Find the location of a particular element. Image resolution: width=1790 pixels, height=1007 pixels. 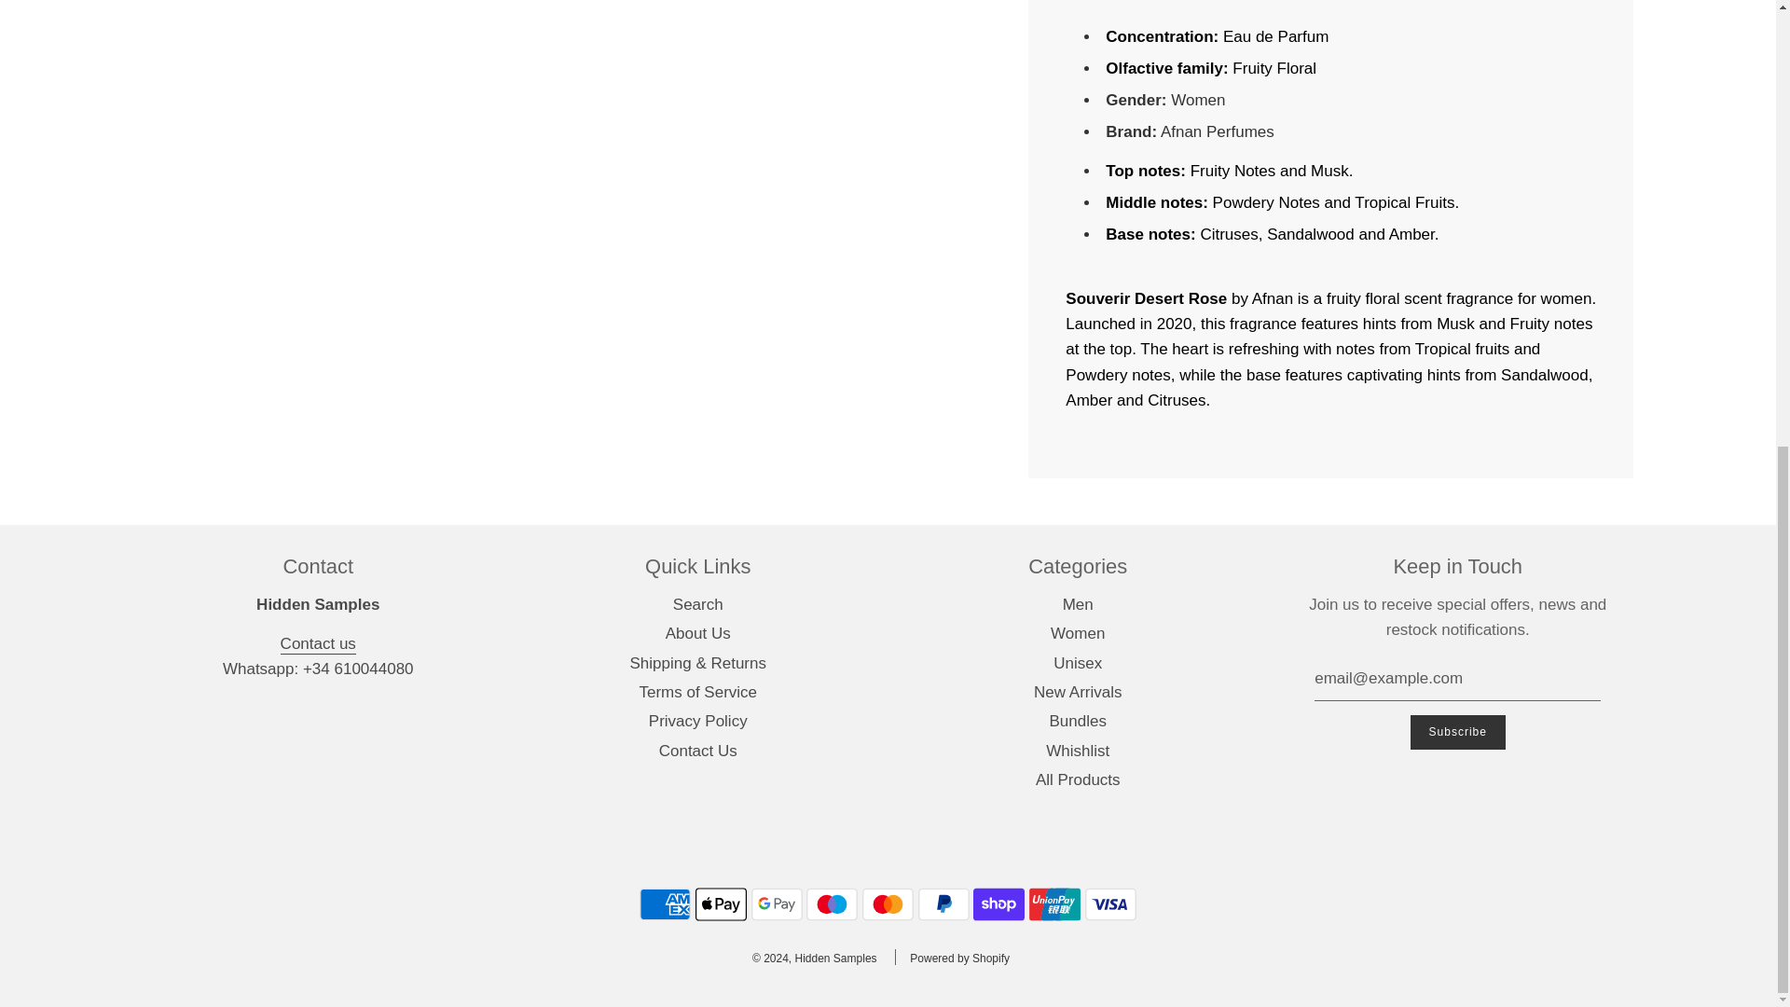

Shop Pay is located at coordinates (998, 904).